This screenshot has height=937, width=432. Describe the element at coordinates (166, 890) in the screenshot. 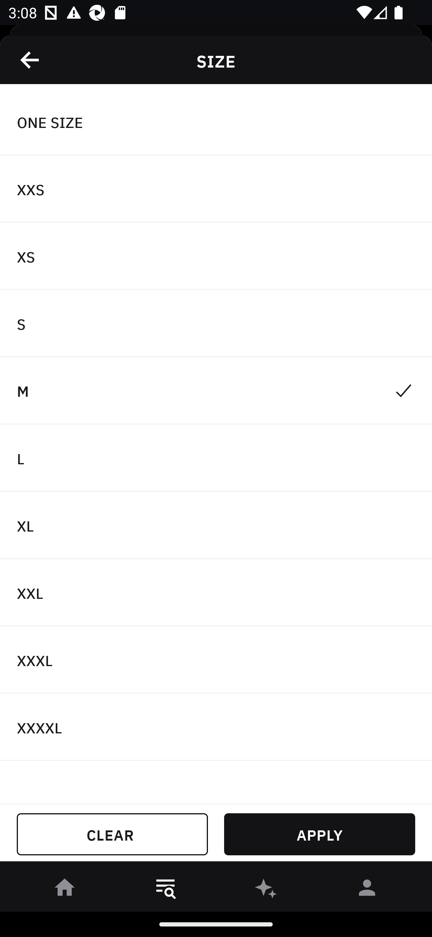

I see `󱎸` at that location.